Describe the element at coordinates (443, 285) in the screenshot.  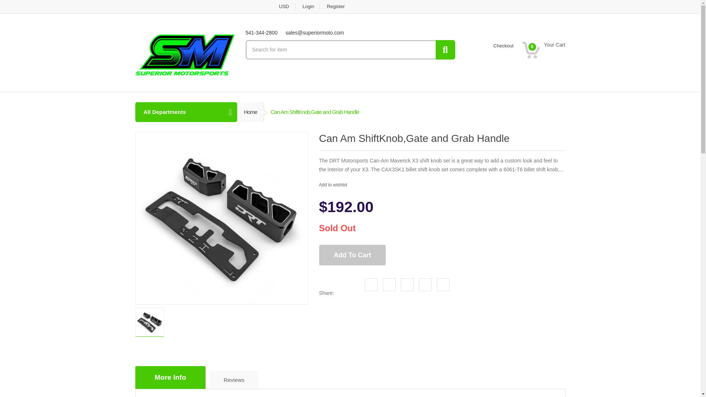
I see `Email` at that location.